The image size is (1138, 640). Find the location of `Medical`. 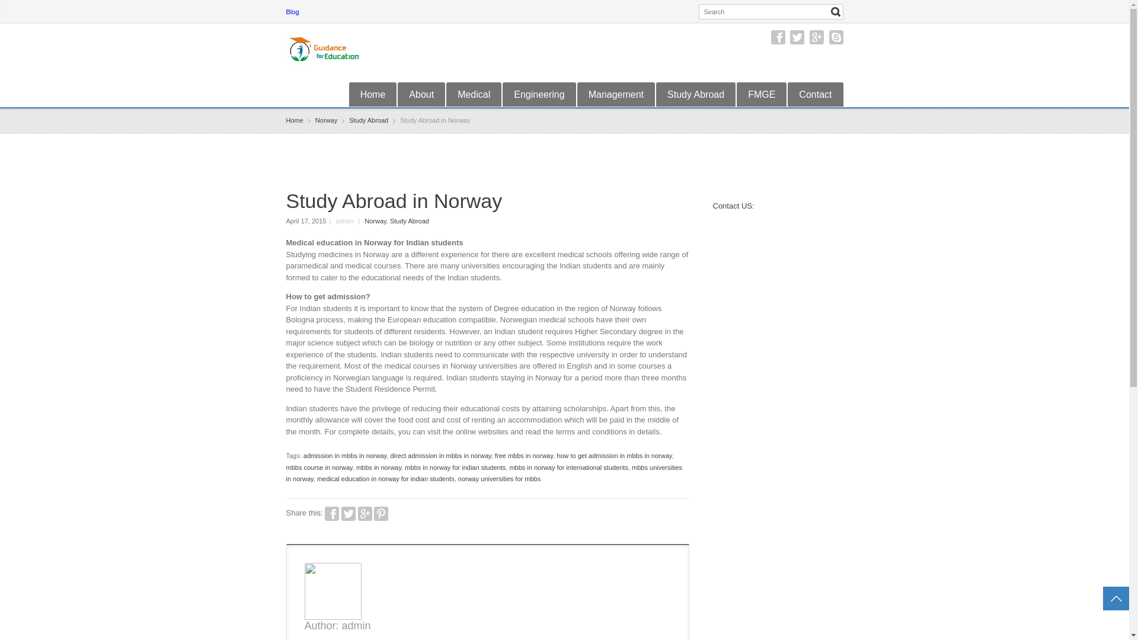

Medical is located at coordinates (474, 95).